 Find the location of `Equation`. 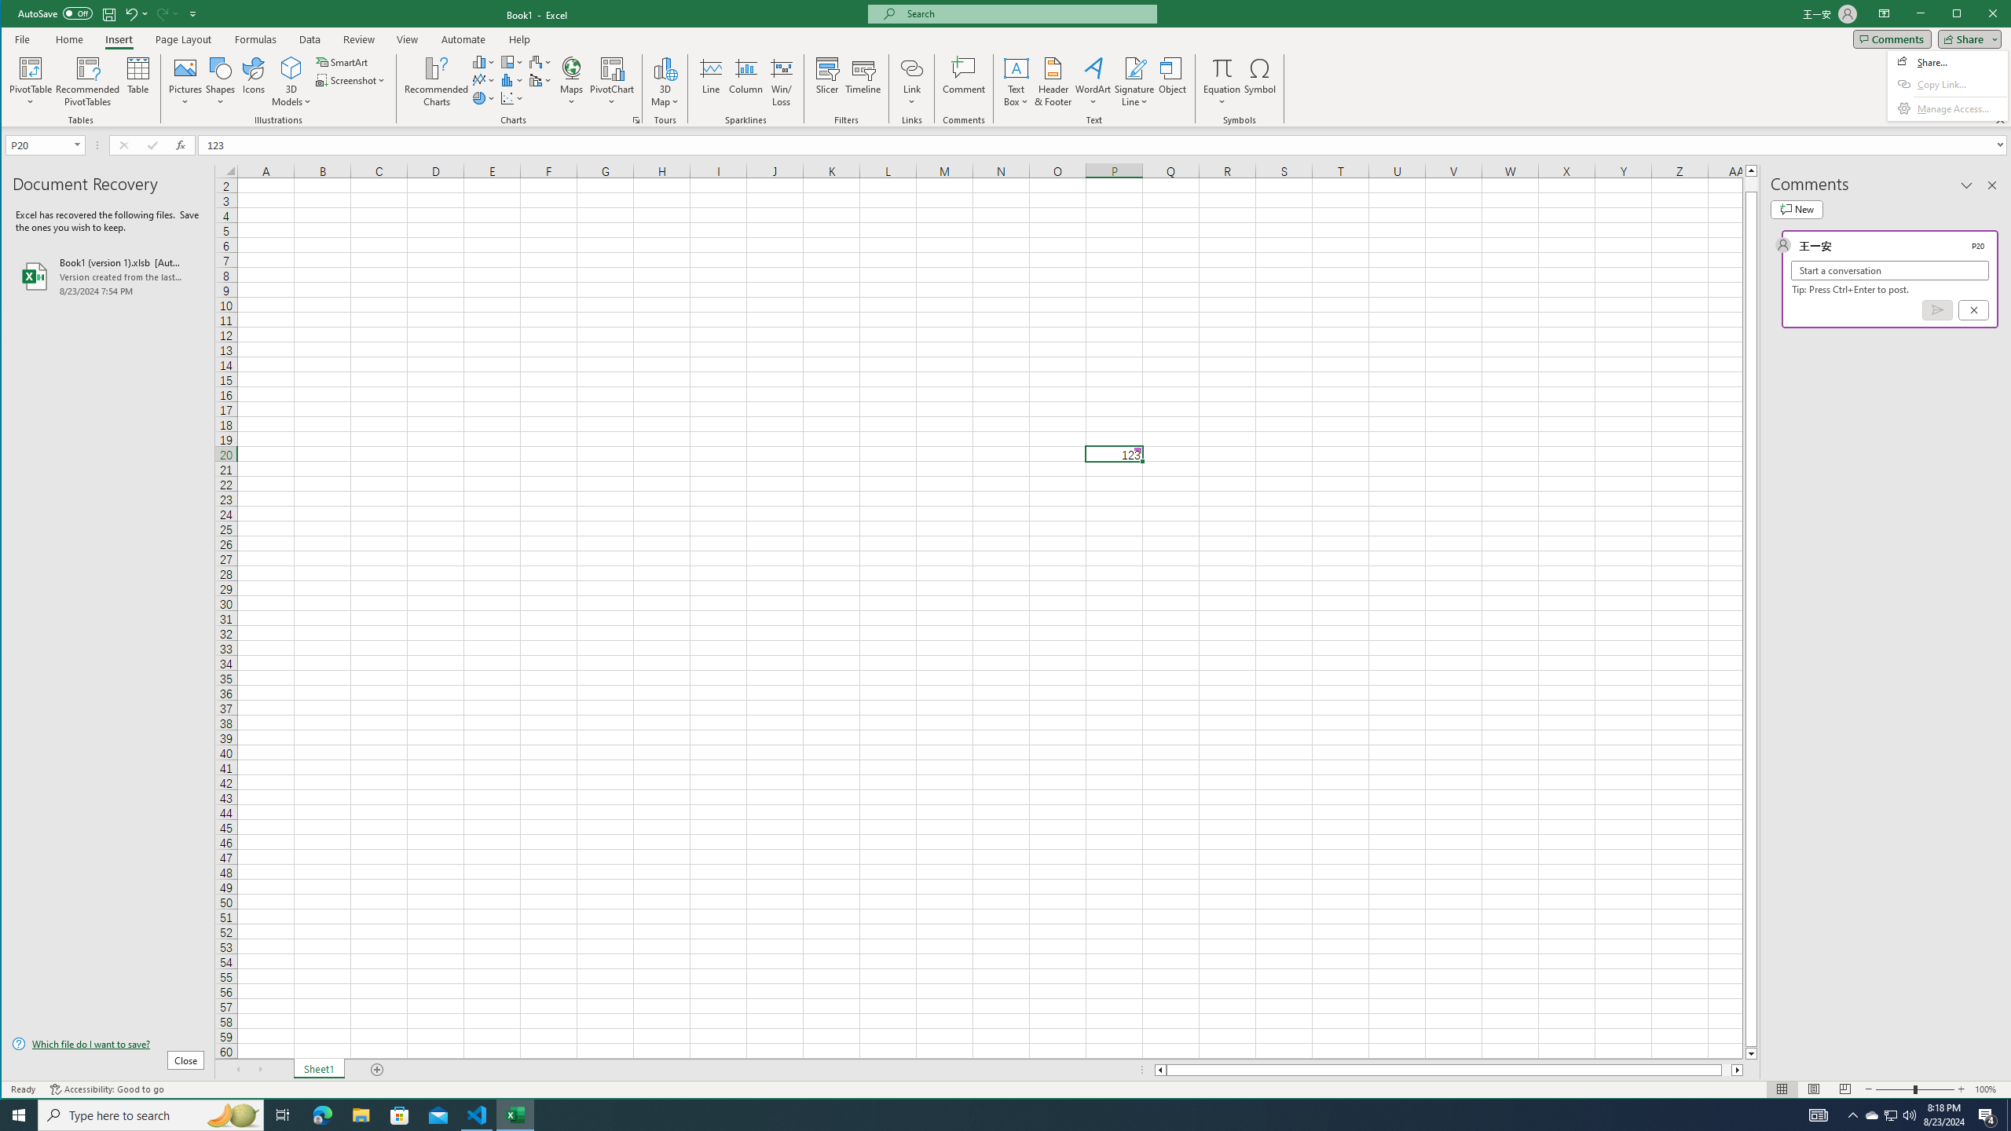

Equation is located at coordinates (1222, 82).